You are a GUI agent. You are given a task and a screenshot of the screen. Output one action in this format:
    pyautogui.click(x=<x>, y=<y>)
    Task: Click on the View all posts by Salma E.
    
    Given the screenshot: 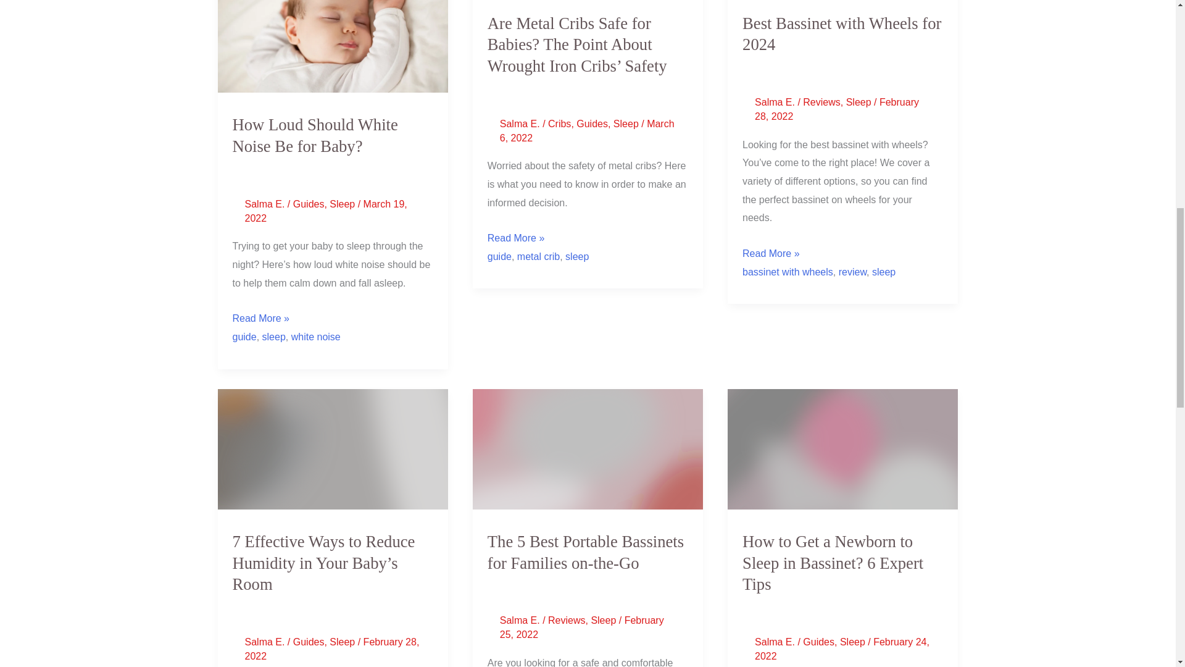 What is the action you would take?
    pyautogui.click(x=521, y=124)
    